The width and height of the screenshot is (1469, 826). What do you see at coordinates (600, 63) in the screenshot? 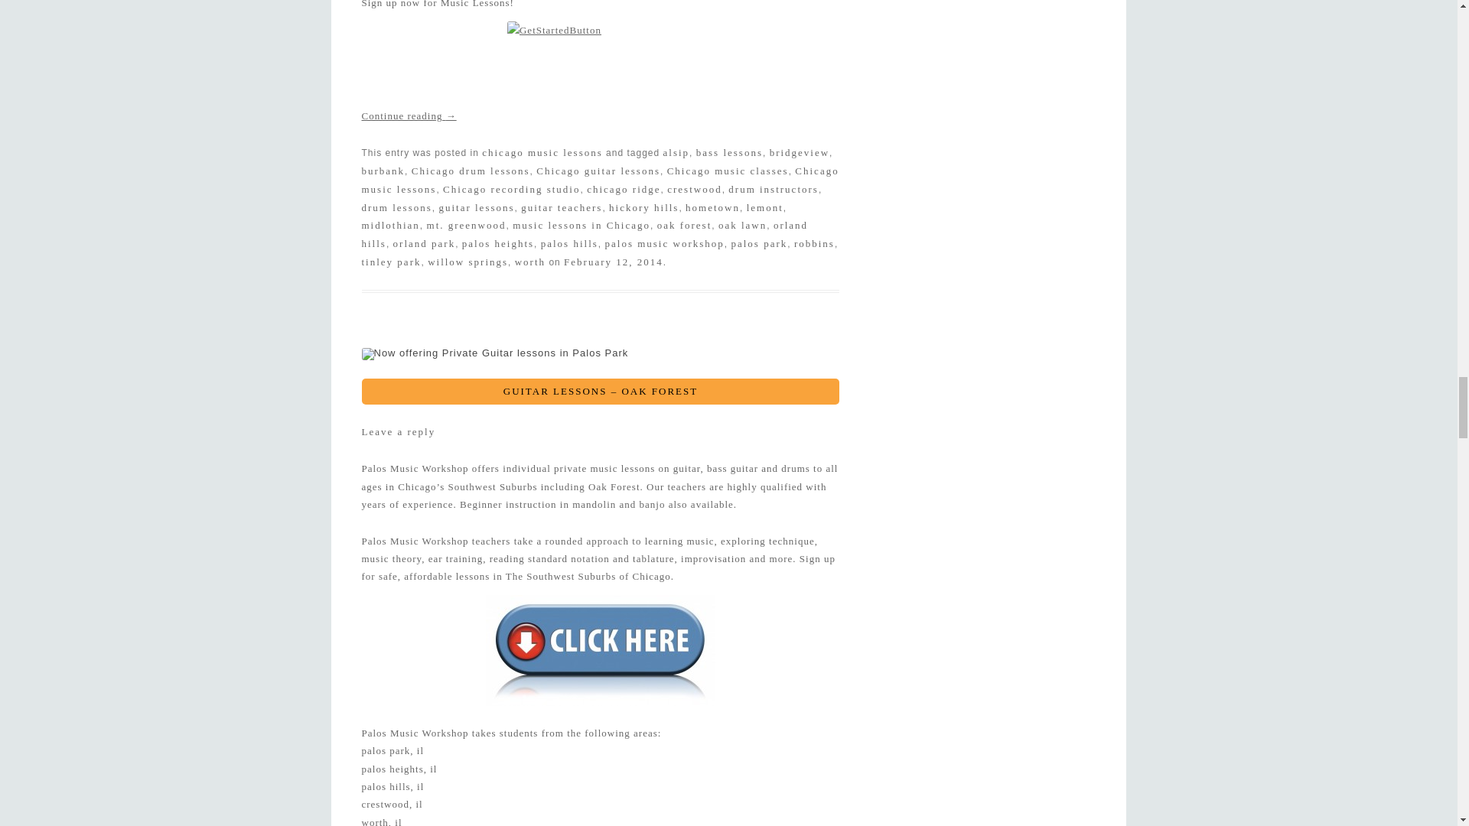
I see `Contact` at bounding box center [600, 63].